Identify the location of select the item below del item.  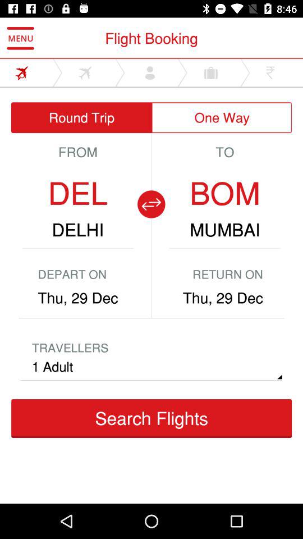
(77, 230).